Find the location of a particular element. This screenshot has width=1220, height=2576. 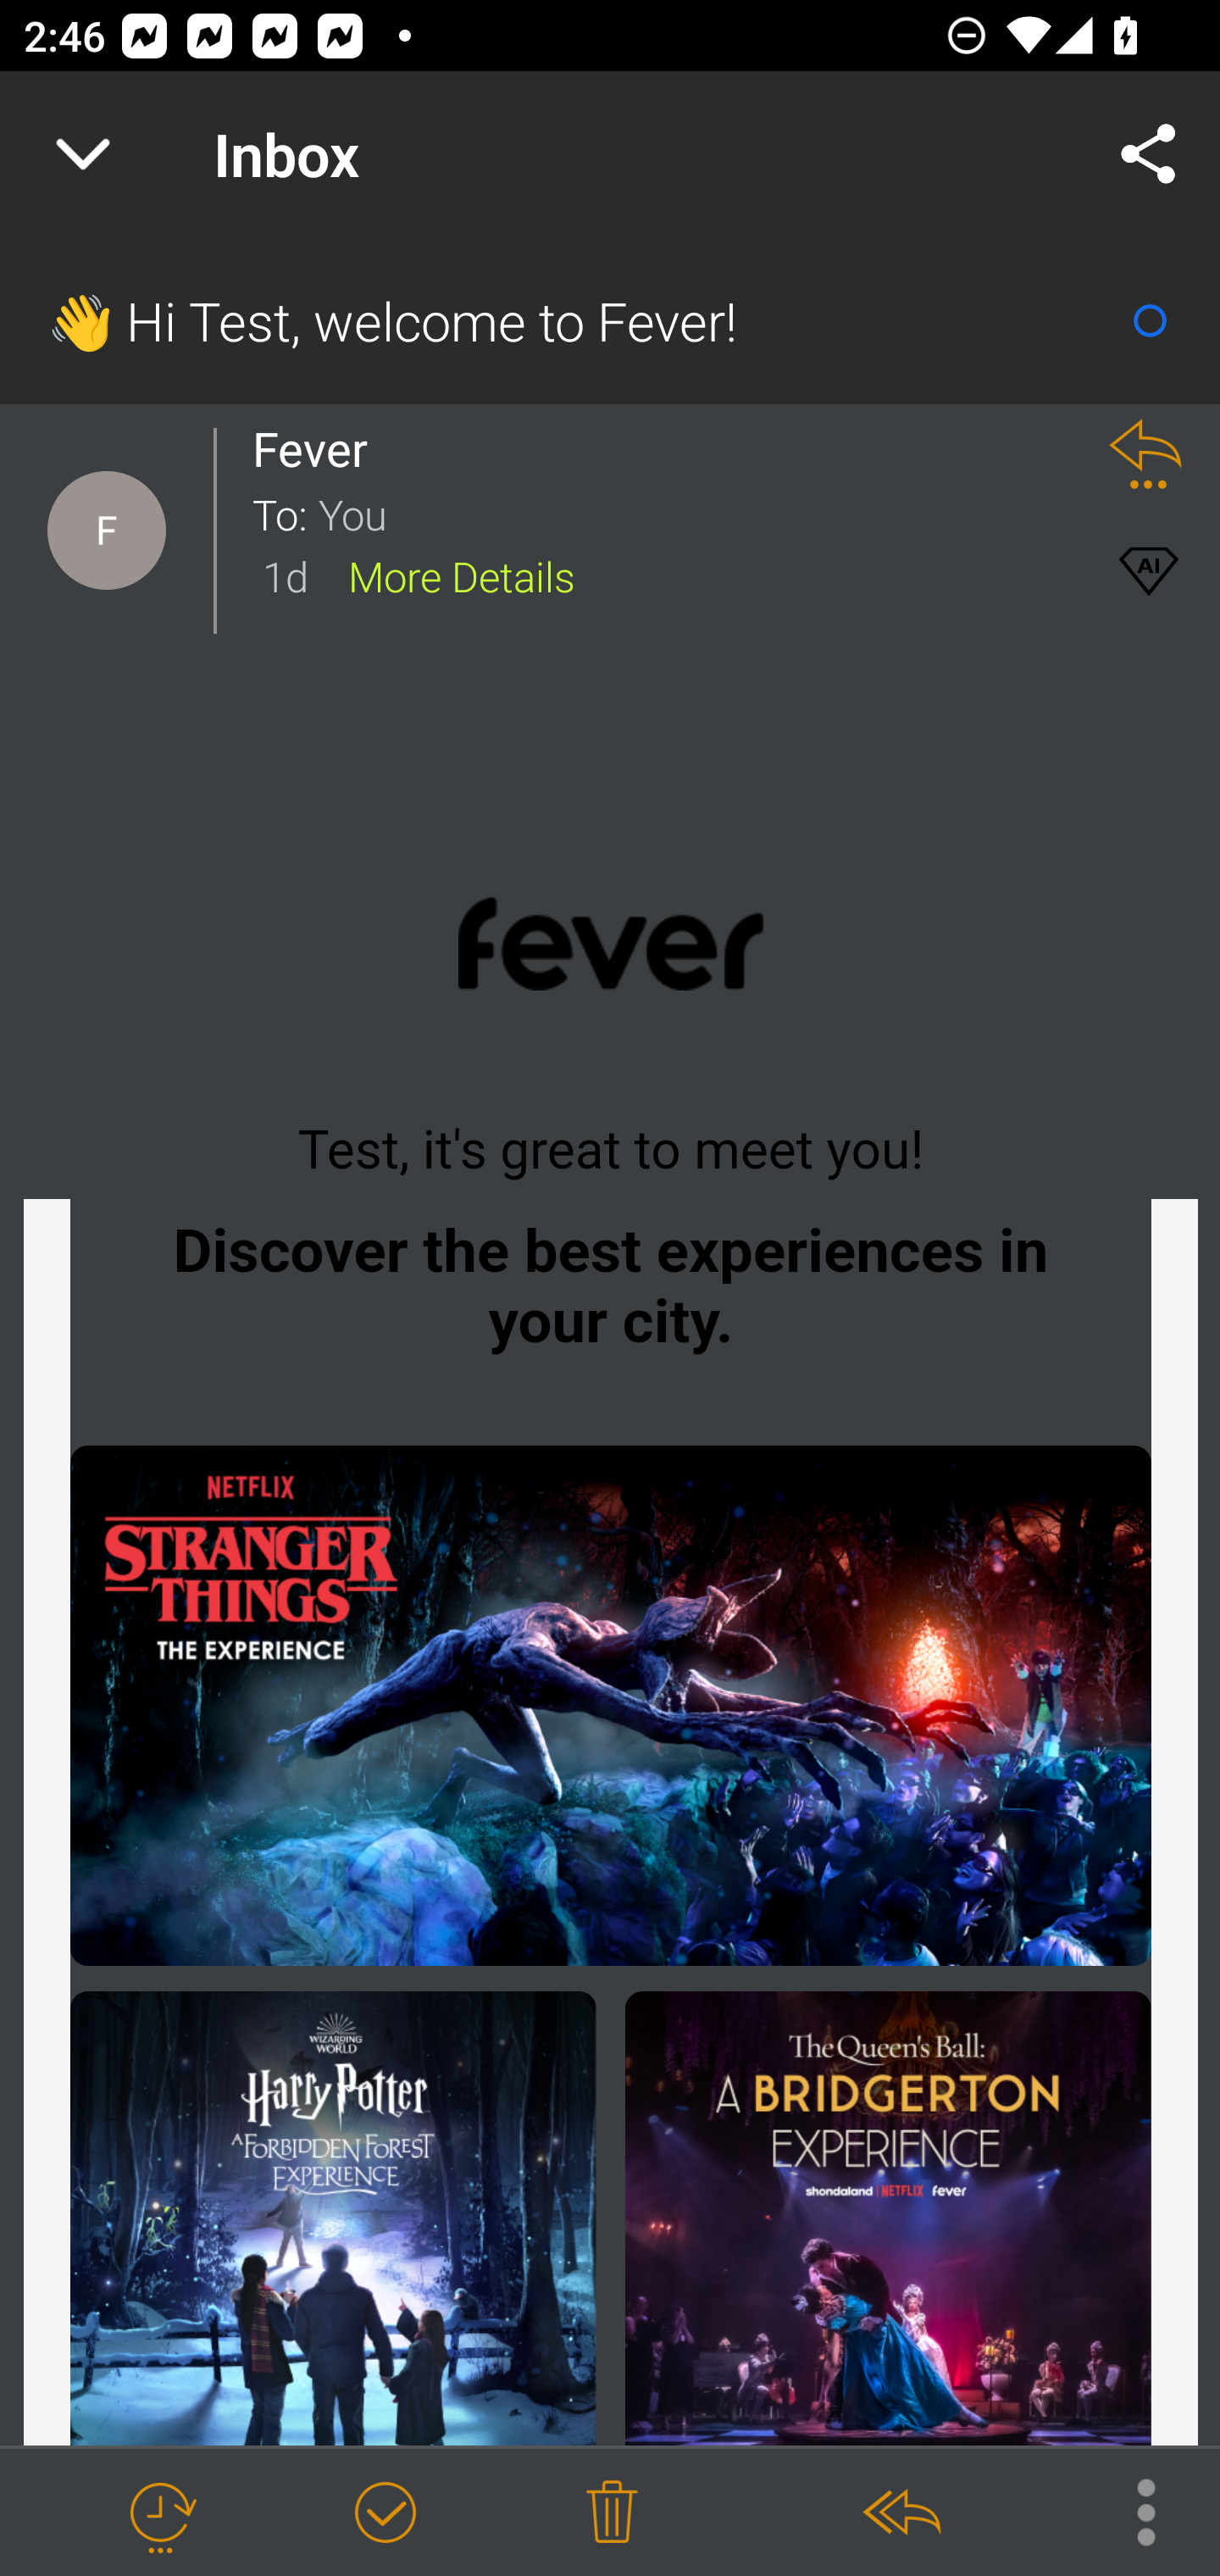

Contact Details is located at coordinates (107, 530).